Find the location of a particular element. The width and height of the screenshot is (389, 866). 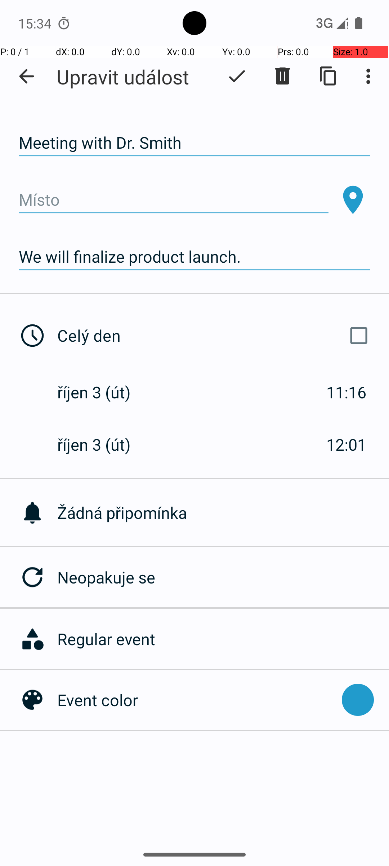

We will finalize product launch. is located at coordinates (194, 257).